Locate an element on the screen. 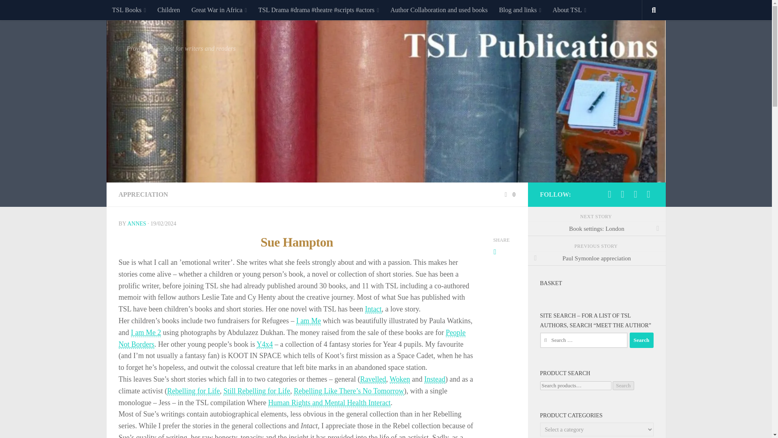  APPRECIATION is located at coordinates (143, 194).